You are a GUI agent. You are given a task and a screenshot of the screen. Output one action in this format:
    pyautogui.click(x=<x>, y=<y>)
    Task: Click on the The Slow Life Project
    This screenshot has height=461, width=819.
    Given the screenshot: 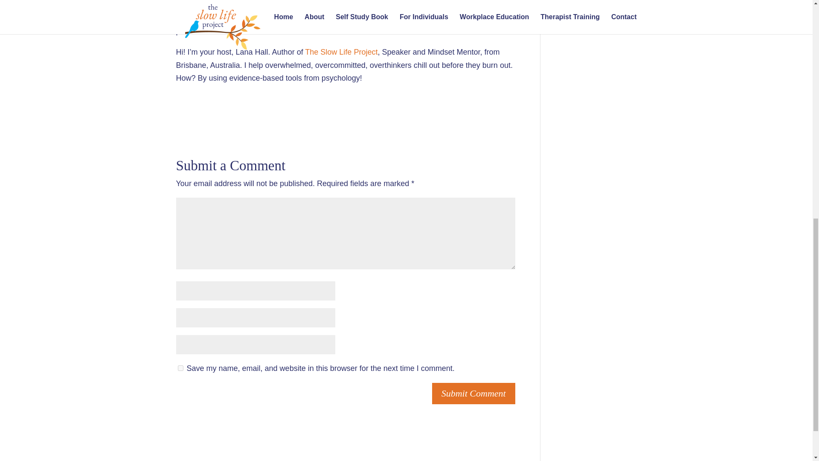 What is the action you would take?
    pyautogui.click(x=341, y=52)
    